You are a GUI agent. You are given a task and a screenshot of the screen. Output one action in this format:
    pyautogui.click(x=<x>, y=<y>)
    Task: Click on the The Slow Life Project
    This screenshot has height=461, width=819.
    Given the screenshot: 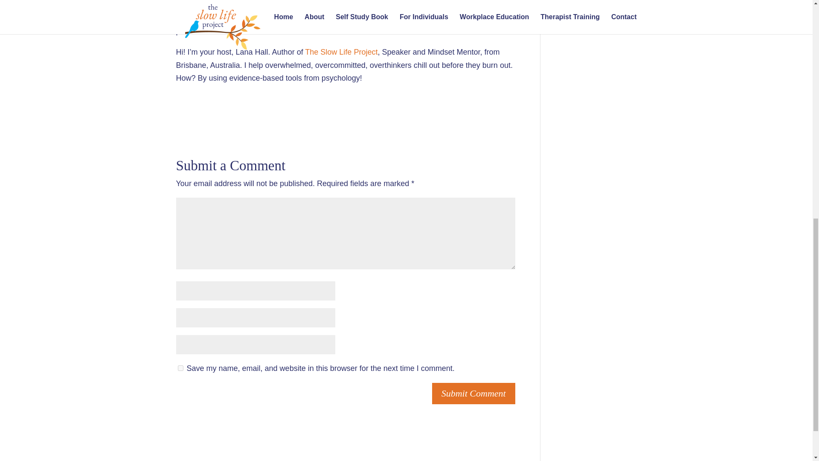 What is the action you would take?
    pyautogui.click(x=341, y=52)
    